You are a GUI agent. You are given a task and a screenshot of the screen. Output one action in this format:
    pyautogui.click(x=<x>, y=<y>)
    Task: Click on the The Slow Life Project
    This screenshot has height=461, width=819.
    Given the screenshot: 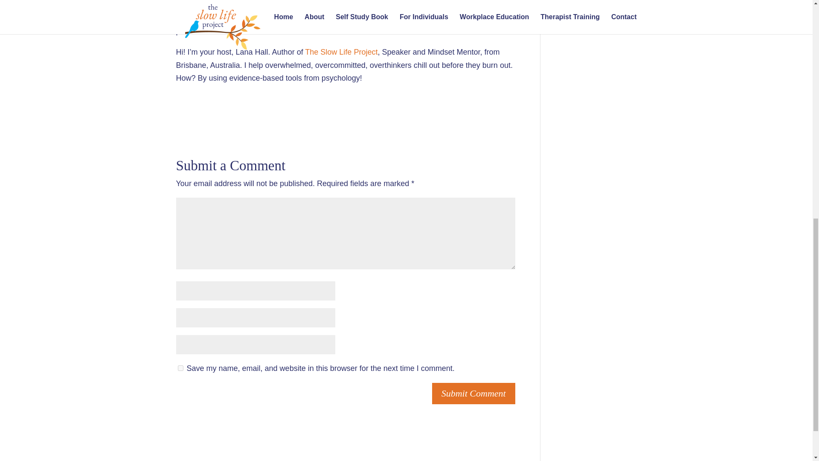 What is the action you would take?
    pyautogui.click(x=341, y=52)
    